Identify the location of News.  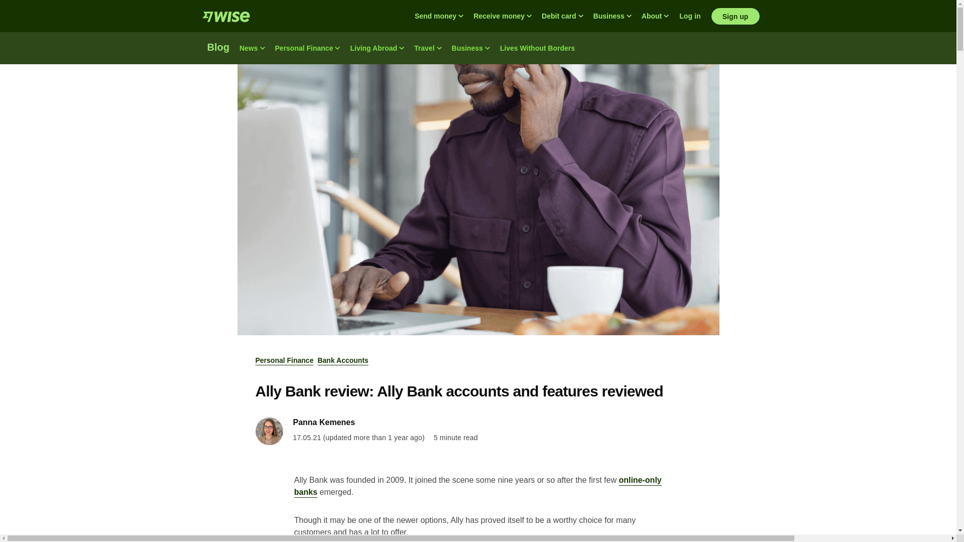
(252, 48).